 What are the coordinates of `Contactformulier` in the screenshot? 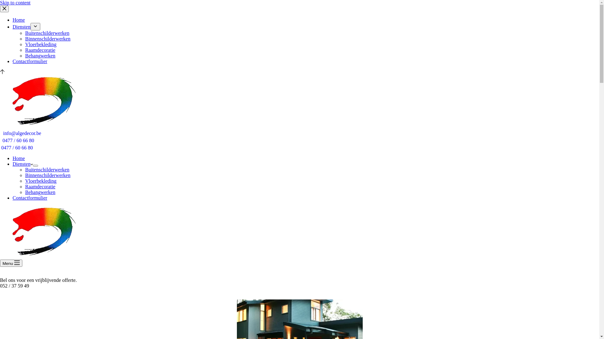 It's located at (30, 61).